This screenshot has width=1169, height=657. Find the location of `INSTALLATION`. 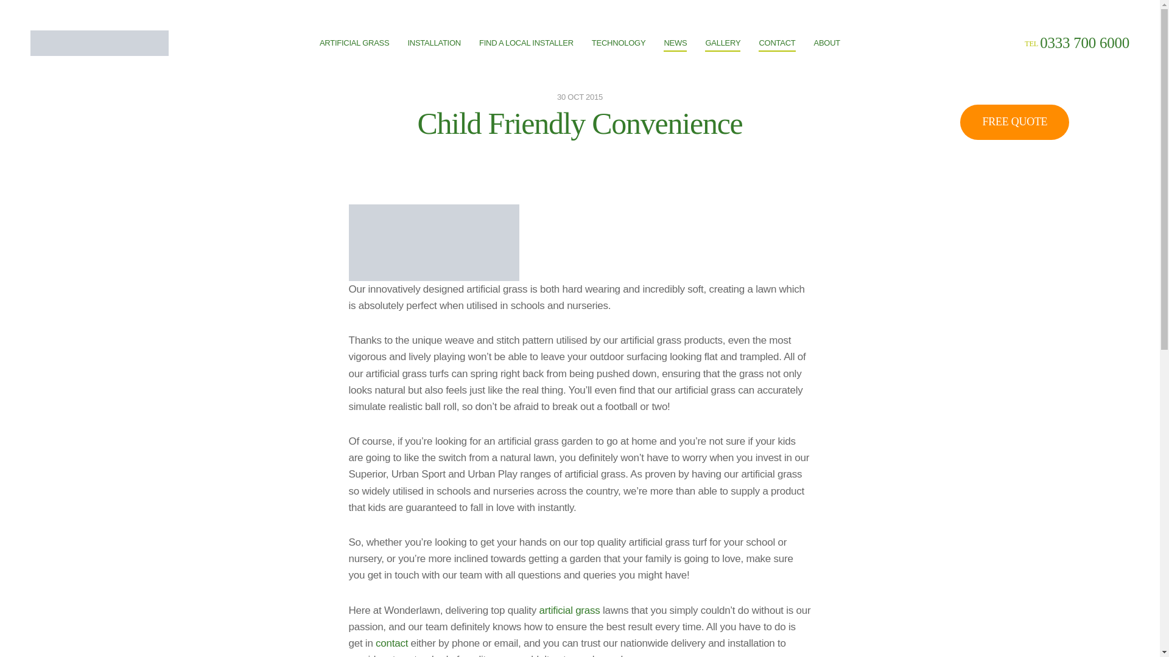

INSTALLATION is located at coordinates (434, 43).